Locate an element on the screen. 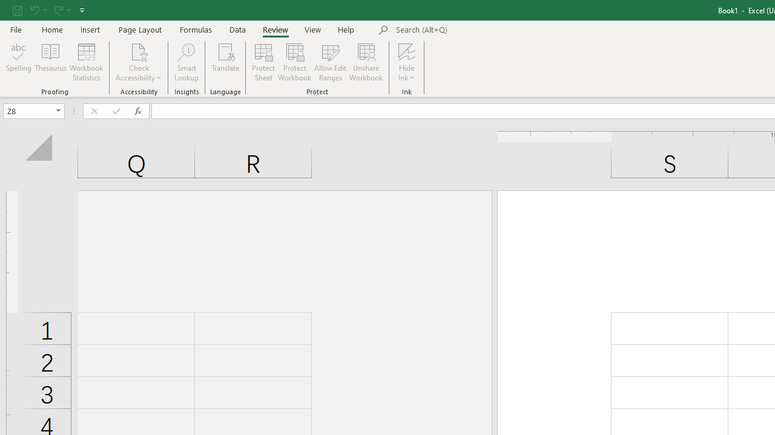 This screenshot has width=775, height=435. Spelling... is located at coordinates (19, 62).